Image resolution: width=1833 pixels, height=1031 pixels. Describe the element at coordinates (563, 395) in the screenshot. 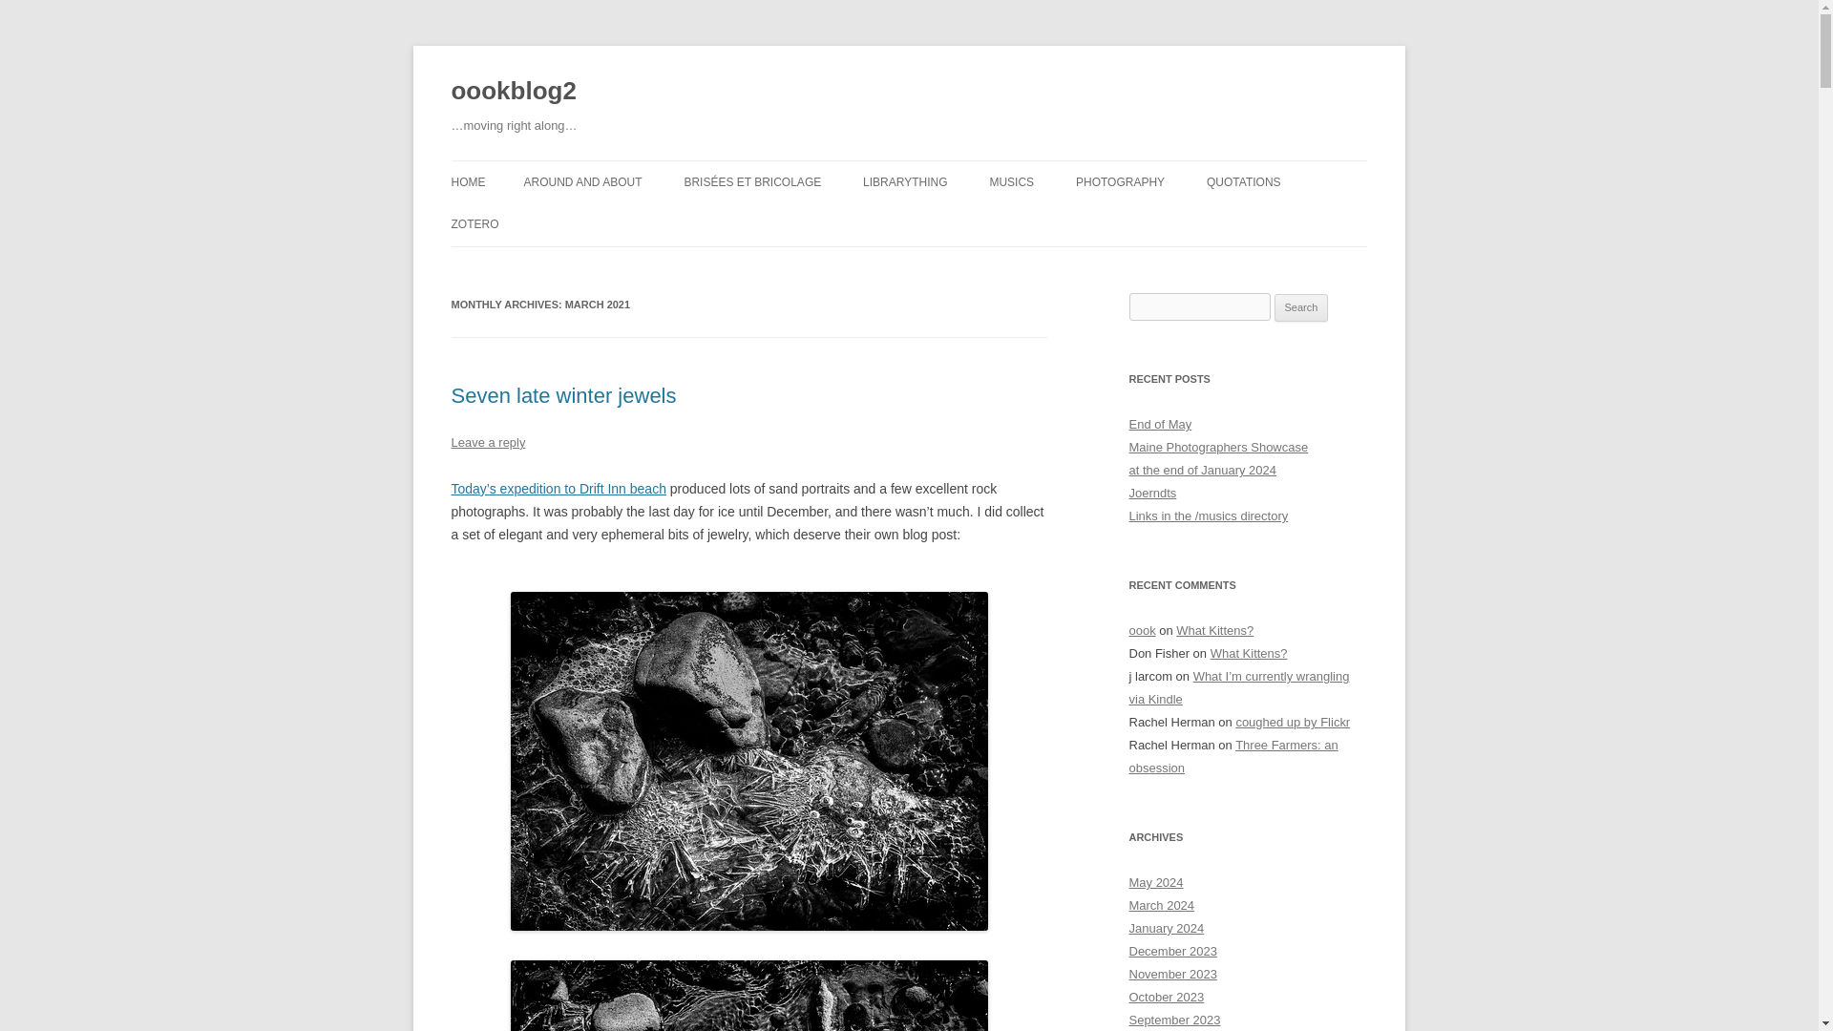

I see `Seven late winter jewels` at that location.